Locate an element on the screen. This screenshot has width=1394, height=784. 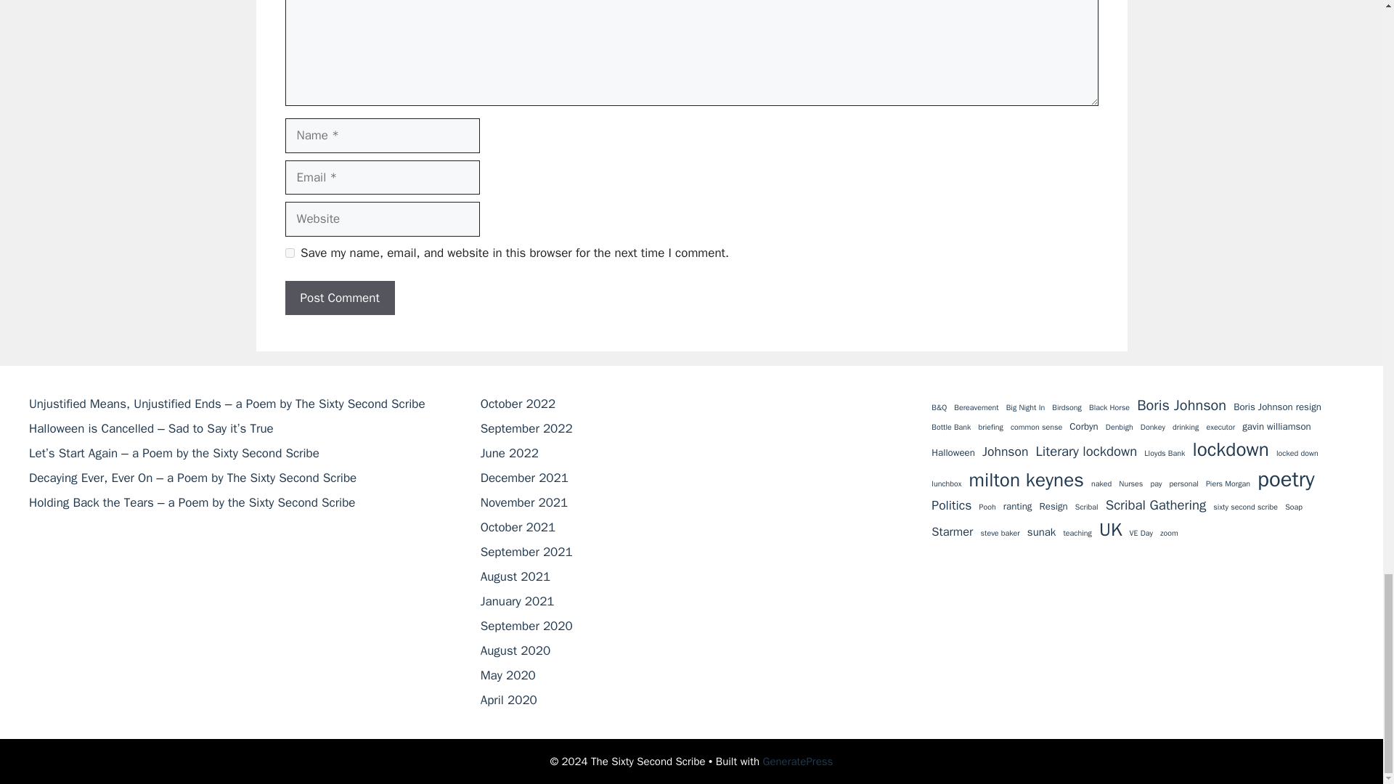
December 2021 is located at coordinates (524, 478).